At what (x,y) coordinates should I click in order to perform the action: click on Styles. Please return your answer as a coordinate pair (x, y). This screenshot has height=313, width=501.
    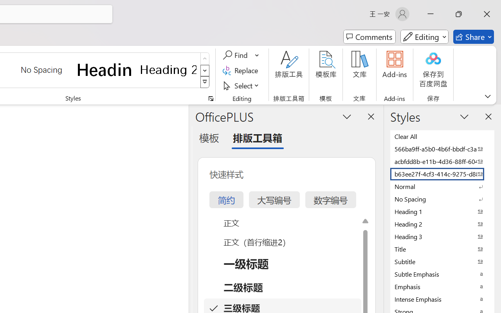
    Looking at the image, I should click on (205, 82).